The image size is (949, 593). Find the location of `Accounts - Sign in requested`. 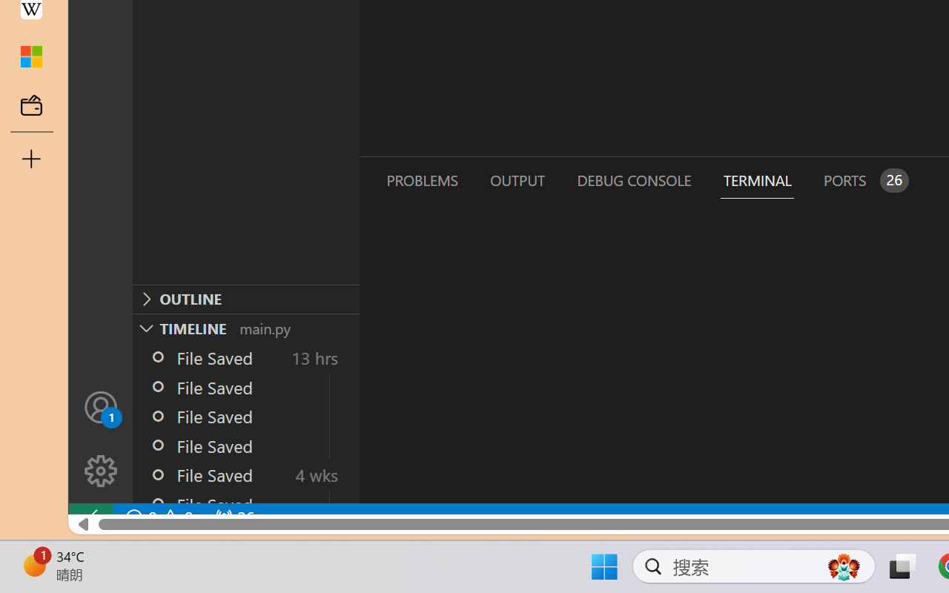

Accounts - Sign in requested is located at coordinates (101, 406).